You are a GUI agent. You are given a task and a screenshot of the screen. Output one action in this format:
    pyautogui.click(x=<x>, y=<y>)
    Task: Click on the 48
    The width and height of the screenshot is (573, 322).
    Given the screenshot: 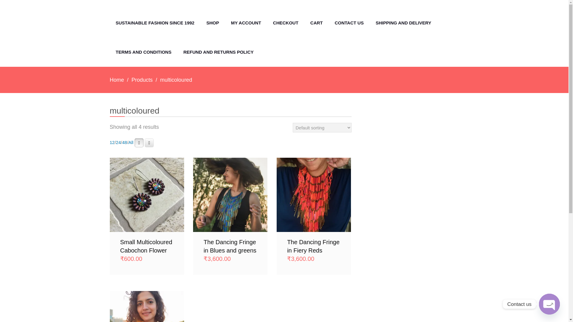 What is the action you would take?
    pyautogui.click(x=124, y=143)
    